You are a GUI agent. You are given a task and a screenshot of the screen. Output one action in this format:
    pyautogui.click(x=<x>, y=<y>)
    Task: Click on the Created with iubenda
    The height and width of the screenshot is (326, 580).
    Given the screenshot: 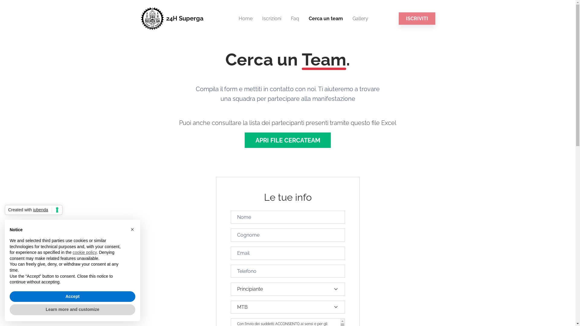 What is the action you would take?
    pyautogui.click(x=34, y=210)
    